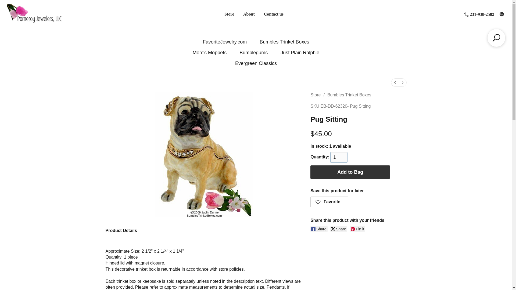 The image size is (516, 290). I want to click on Just Plain Ralphie, so click(300, 53).